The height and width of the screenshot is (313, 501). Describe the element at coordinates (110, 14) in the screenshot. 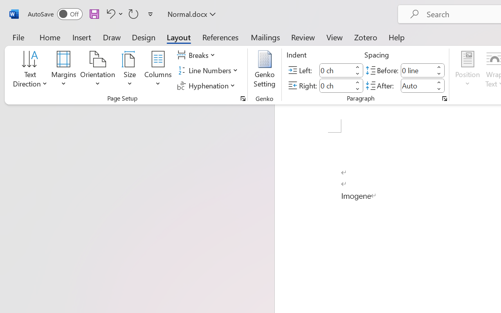

I see `Undo Paragraph Formatting` at that location.